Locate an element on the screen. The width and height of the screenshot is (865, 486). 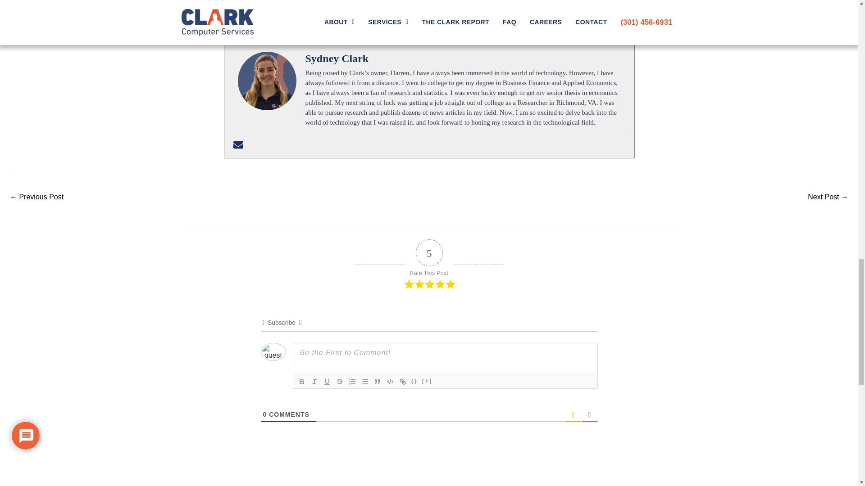
Unordered List is located at coordinates (365, 381).